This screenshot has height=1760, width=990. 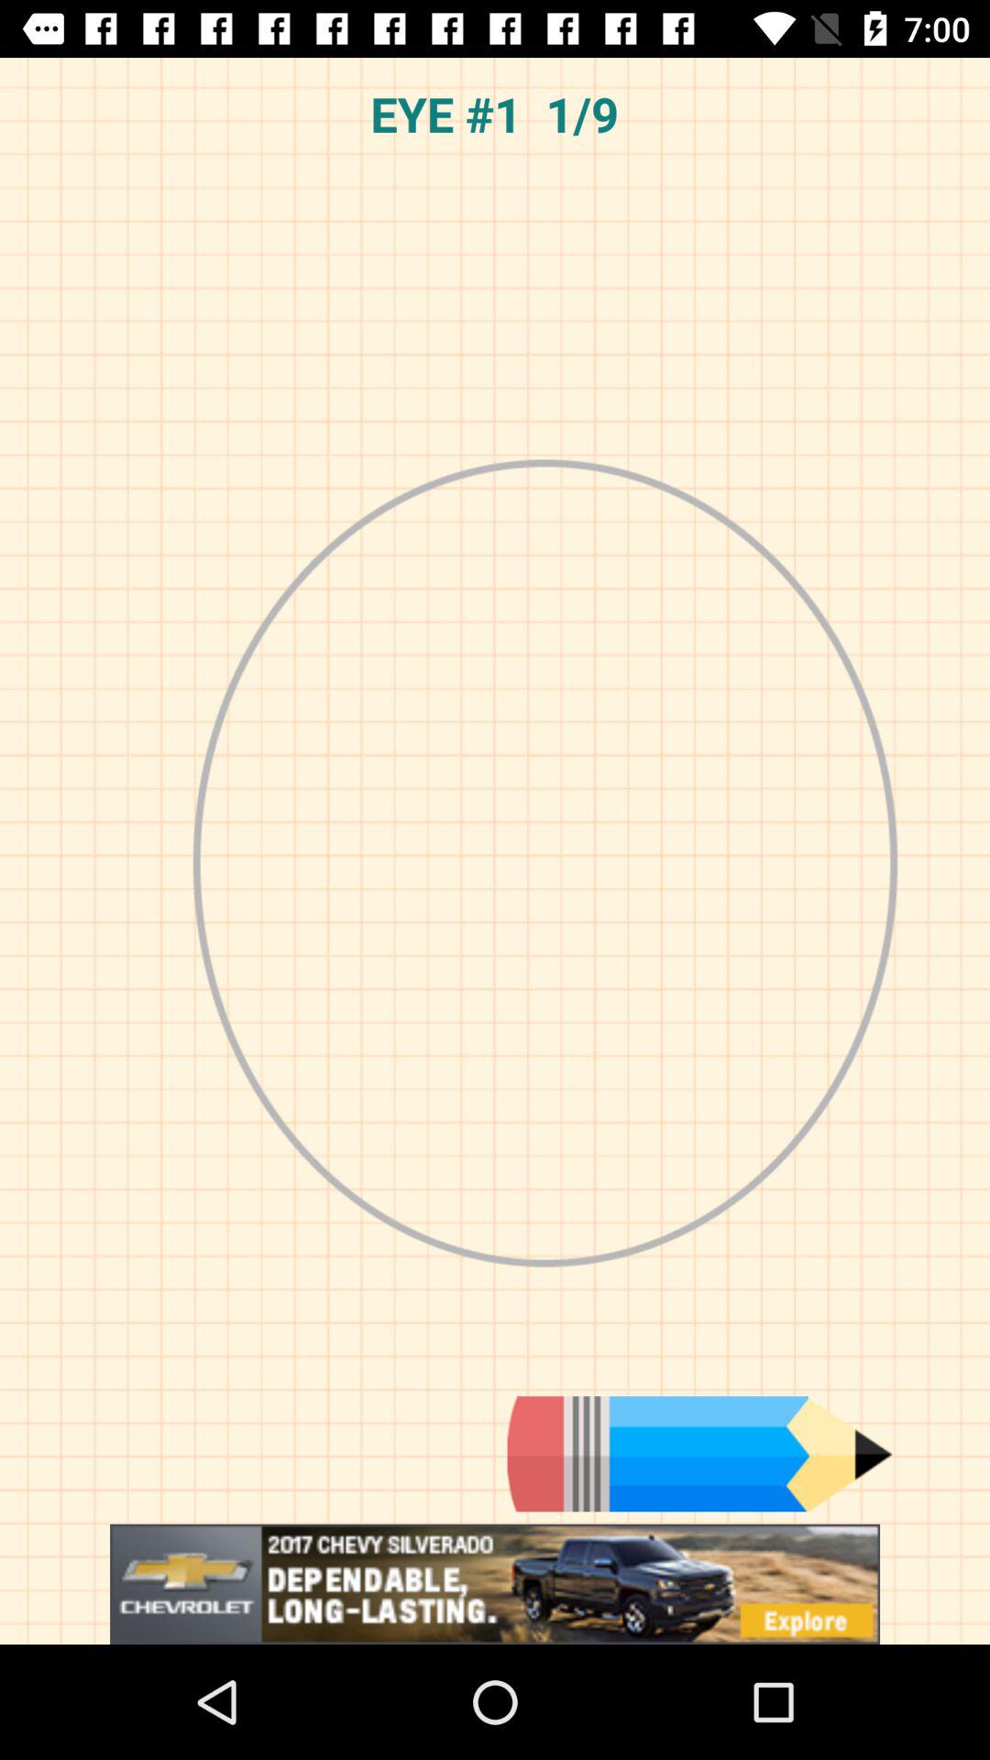 What do you see at coordinates (495, 1584) in the screenshot?
I see `click on advertisement` at bounding box center [495, 1584].